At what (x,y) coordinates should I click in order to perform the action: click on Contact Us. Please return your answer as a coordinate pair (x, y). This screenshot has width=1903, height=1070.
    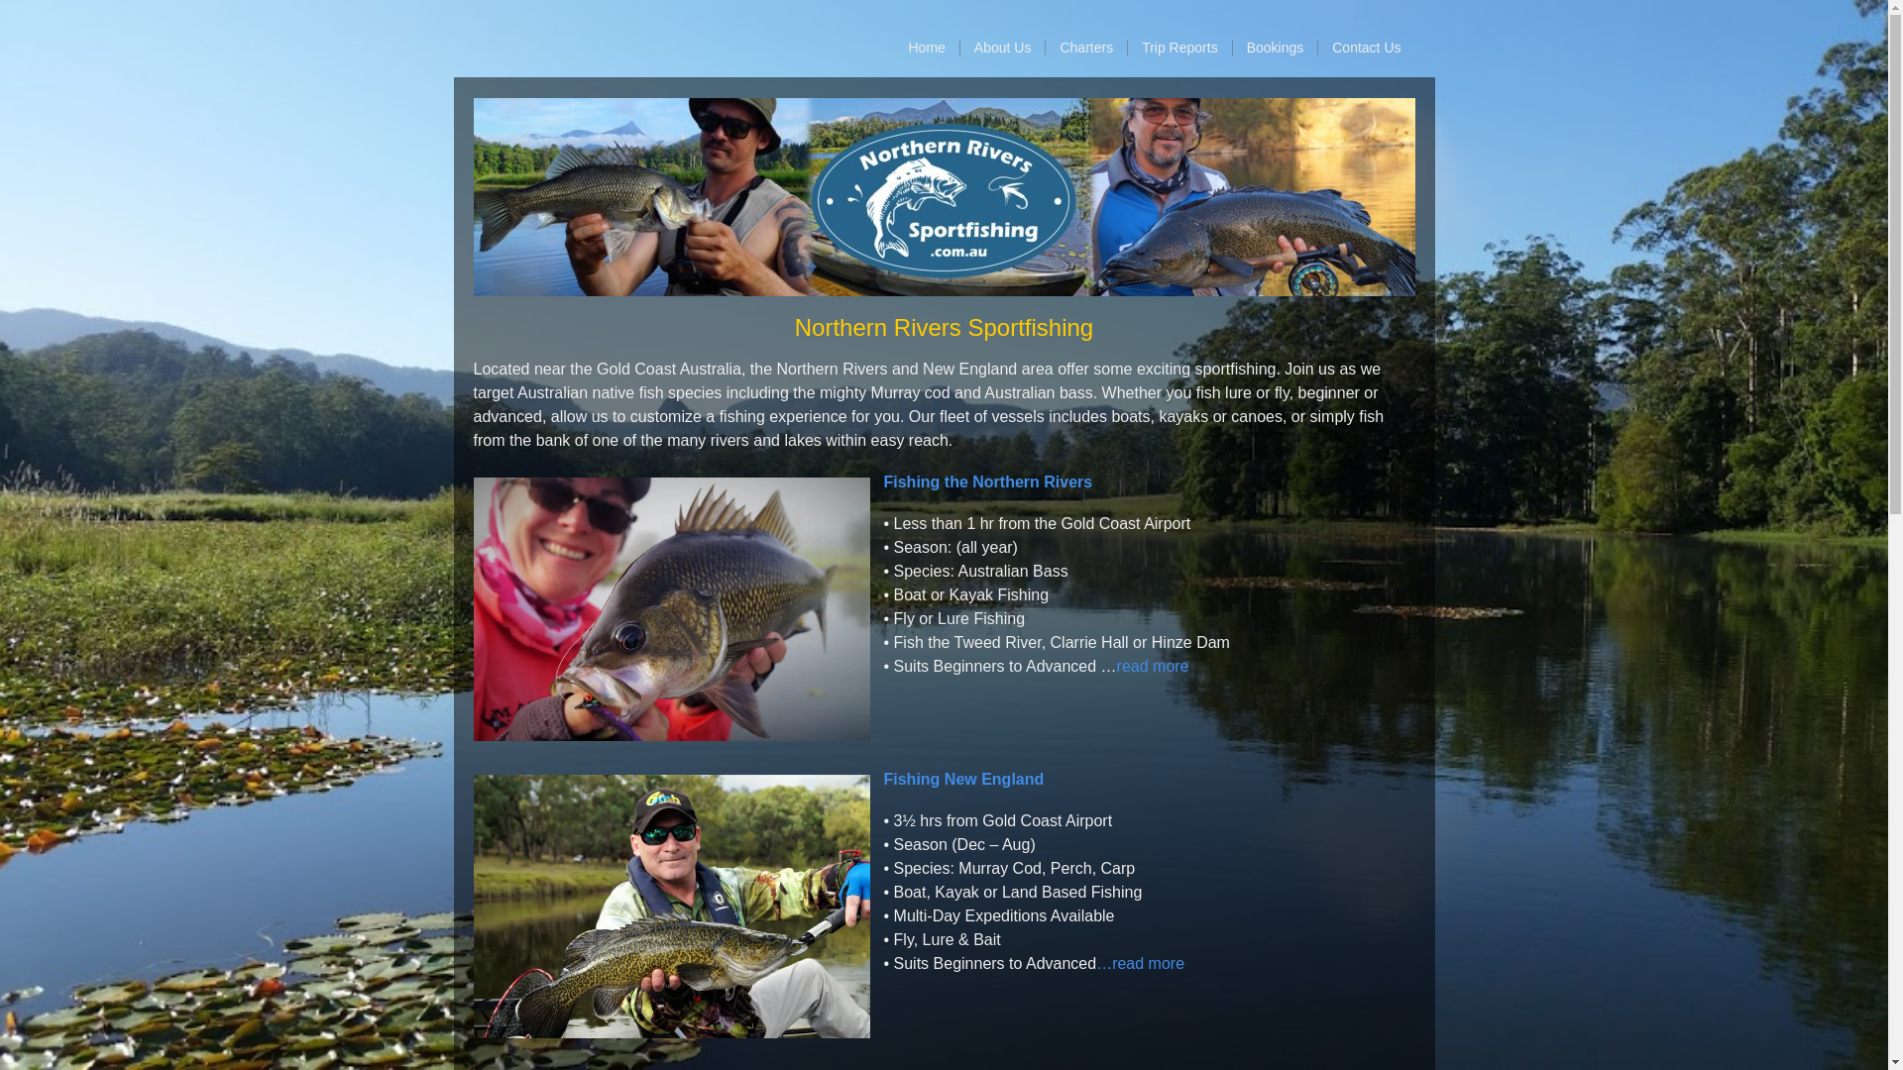
    Looking at the image, I should click on (1366, 48).